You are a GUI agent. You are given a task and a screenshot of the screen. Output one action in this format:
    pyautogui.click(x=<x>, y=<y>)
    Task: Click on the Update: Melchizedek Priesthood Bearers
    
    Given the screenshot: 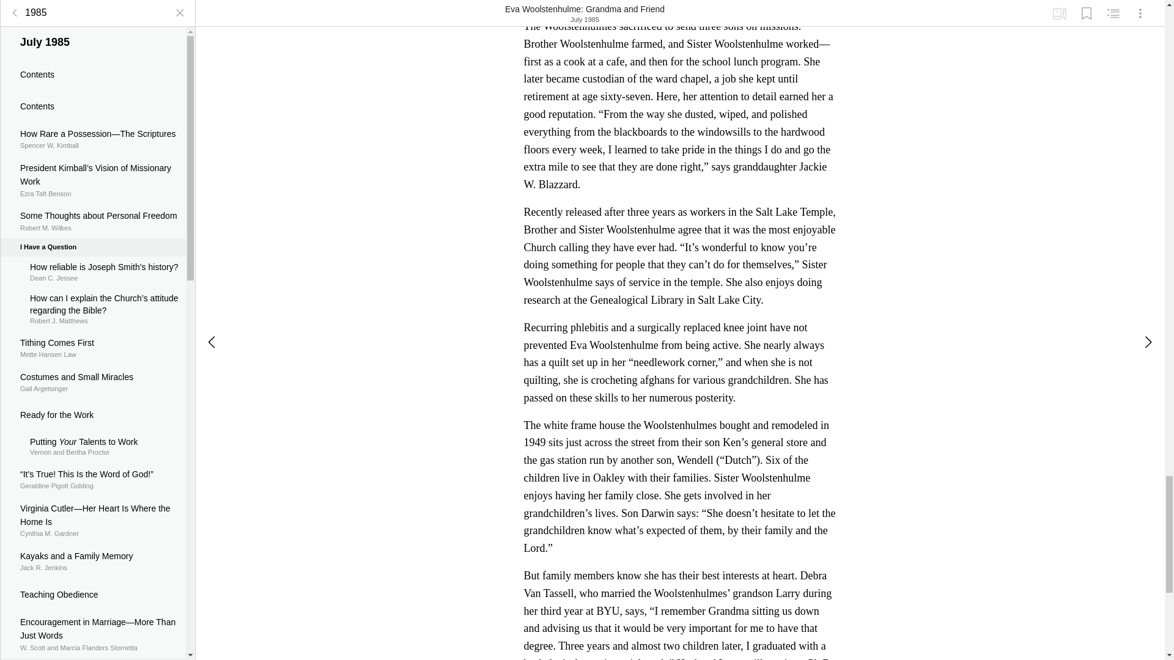 What is the action you would take?
    pyautogui.click(x=93, y=152)
    